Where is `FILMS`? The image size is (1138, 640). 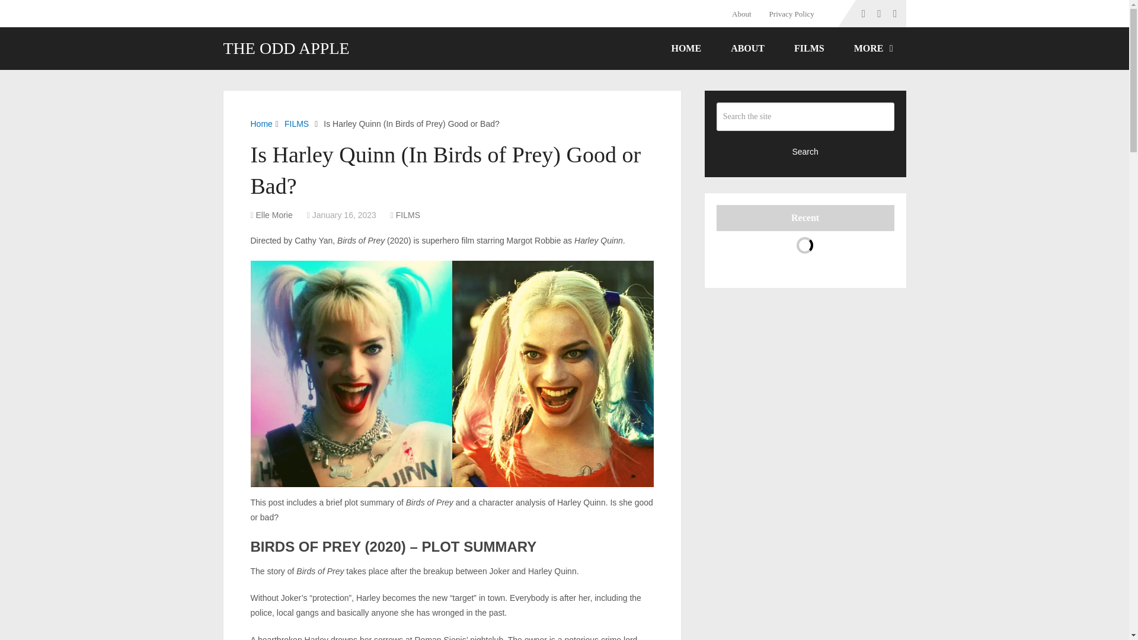 FILMS is located at coordinates (408, 215).